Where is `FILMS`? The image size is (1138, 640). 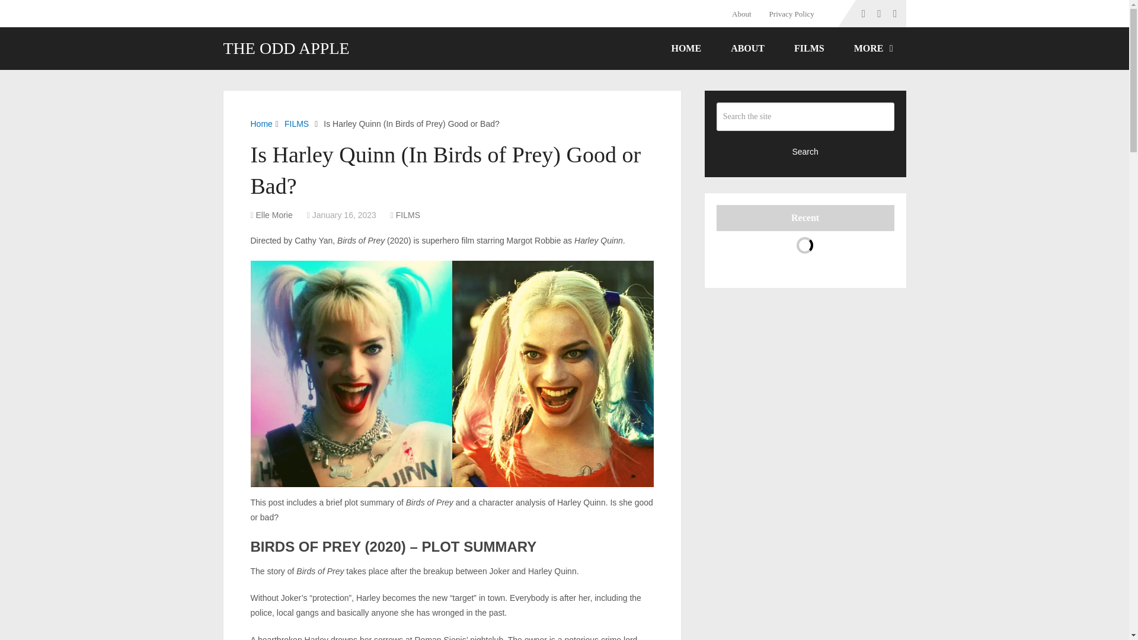 FILMS is located at coordinates (408, 215).